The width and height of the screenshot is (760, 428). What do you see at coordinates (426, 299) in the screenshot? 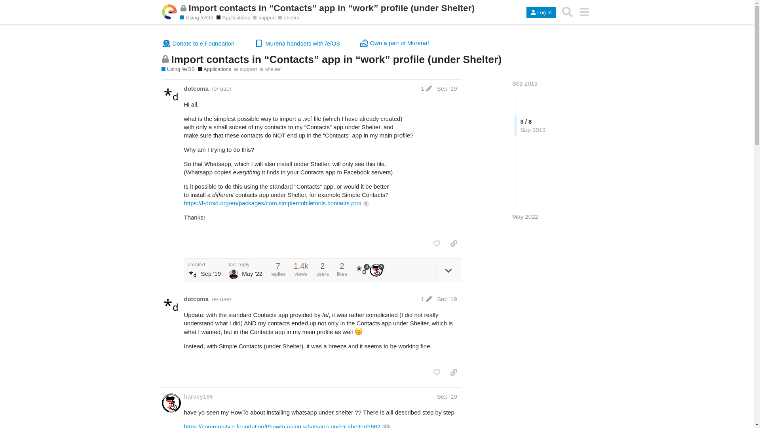
I see `1` at bounding box center [426, 299].